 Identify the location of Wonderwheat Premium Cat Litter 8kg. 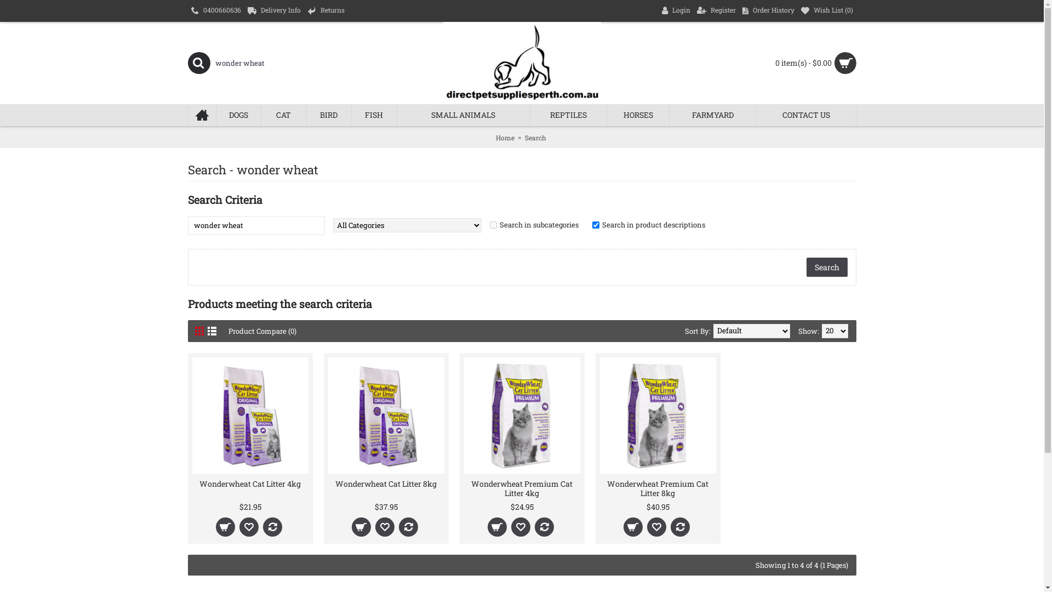
(658, 415).